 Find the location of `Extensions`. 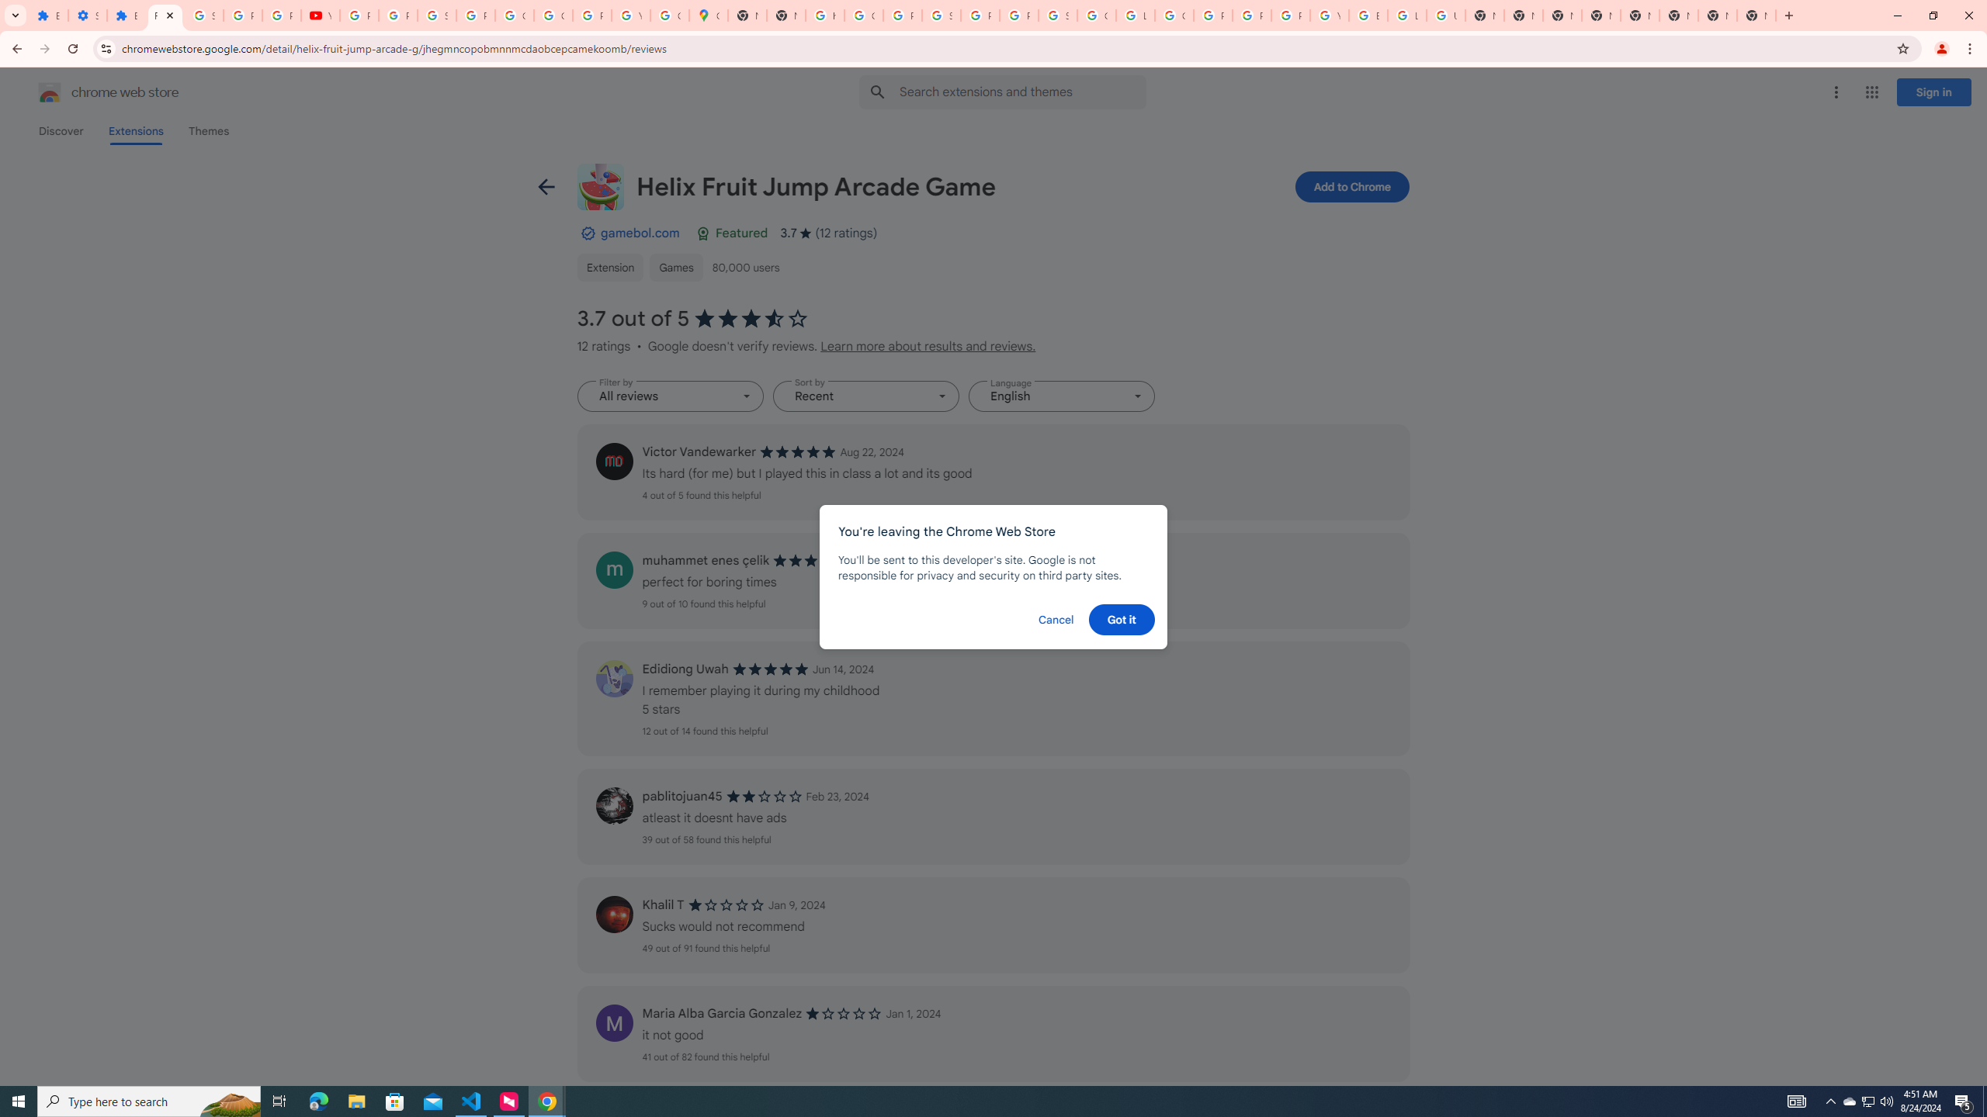

Extensions is located at coordinates (126, 16).